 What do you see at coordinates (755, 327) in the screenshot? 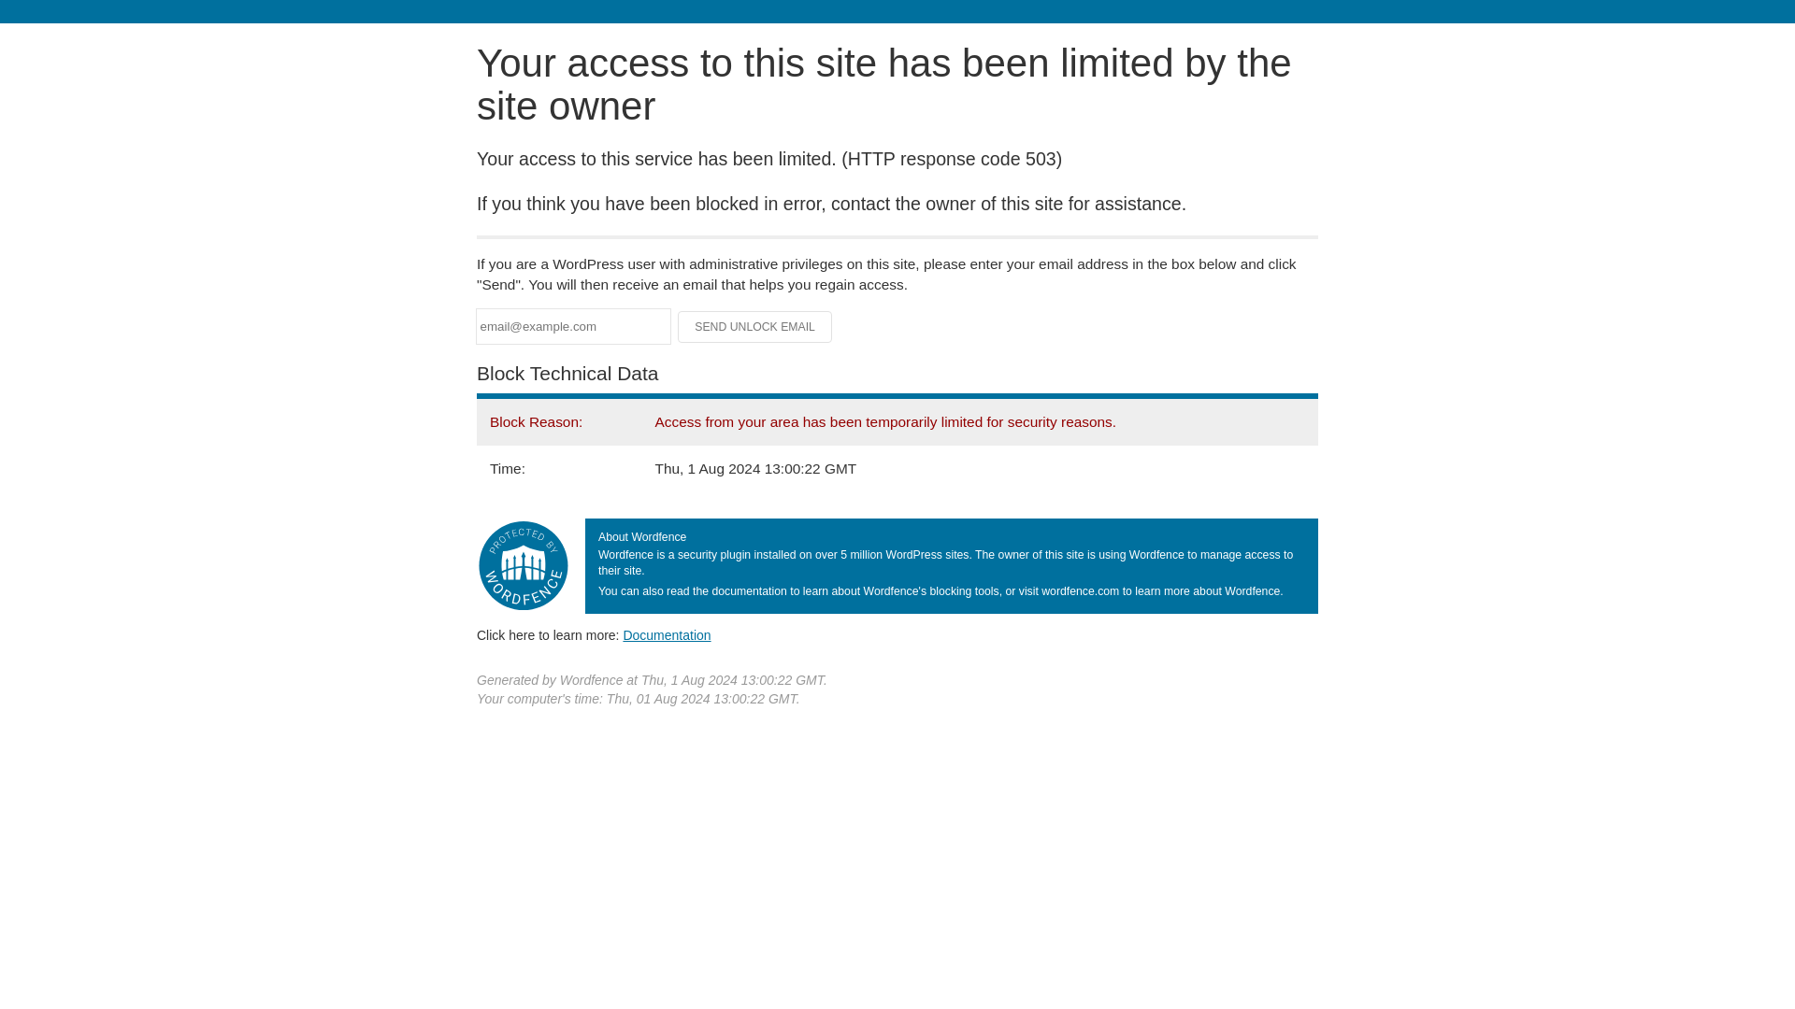
I see `Send Unlock Email` at bounding box center [755, 327].